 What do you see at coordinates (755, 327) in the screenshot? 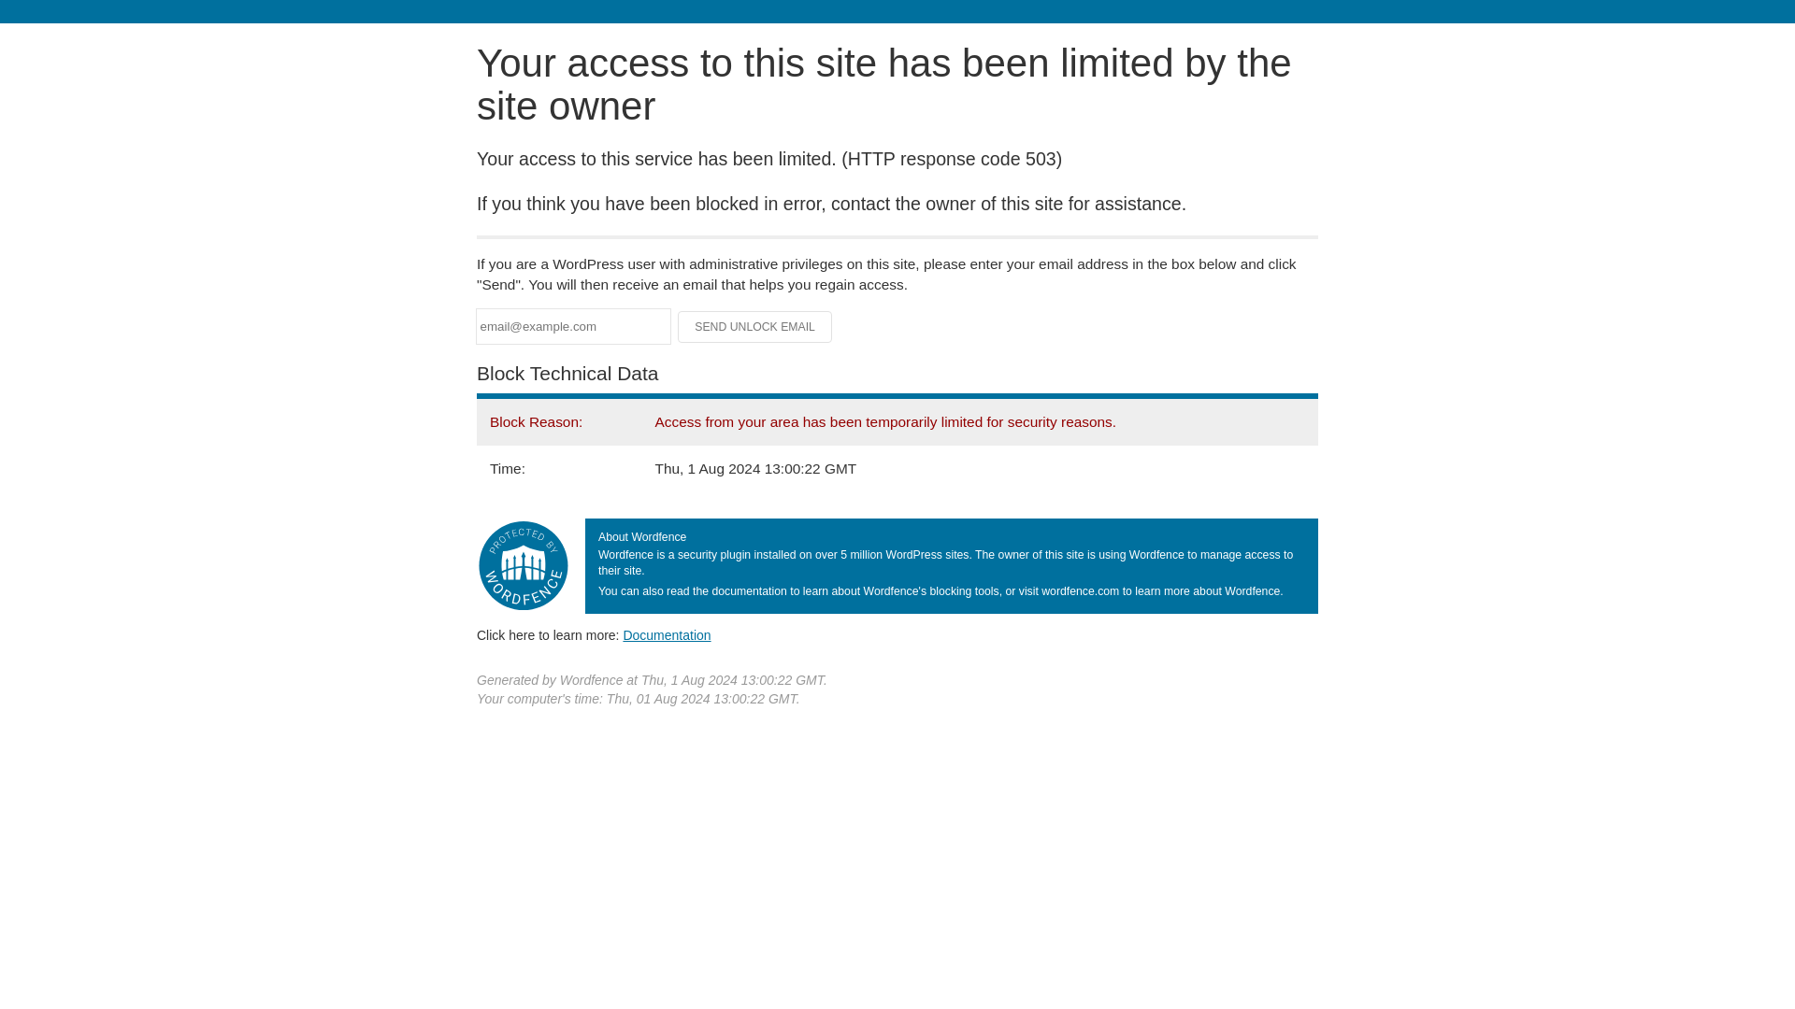
I see `Send Unlock Email` at bounding box center [755, 327].